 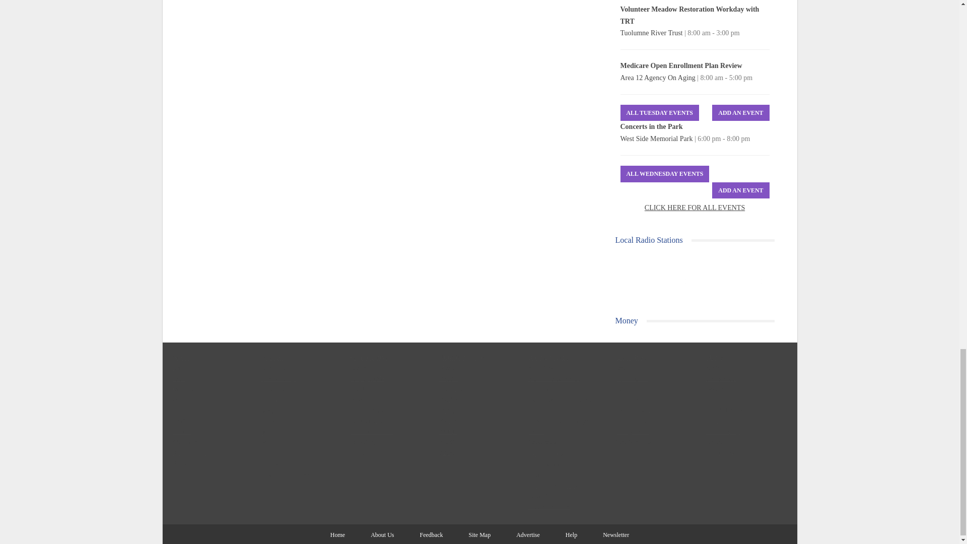 What do you see at coordinates (665, 174) in the screenshot?
I see `All Wednesday Events` at bounding box center [665, 174].